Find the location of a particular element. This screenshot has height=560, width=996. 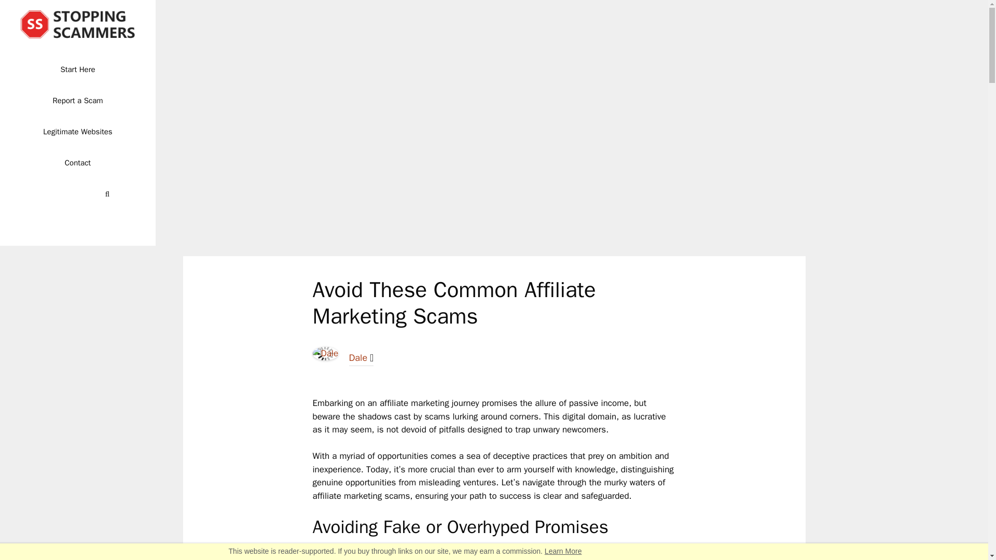

Dale is located at coordinates (325, 357).